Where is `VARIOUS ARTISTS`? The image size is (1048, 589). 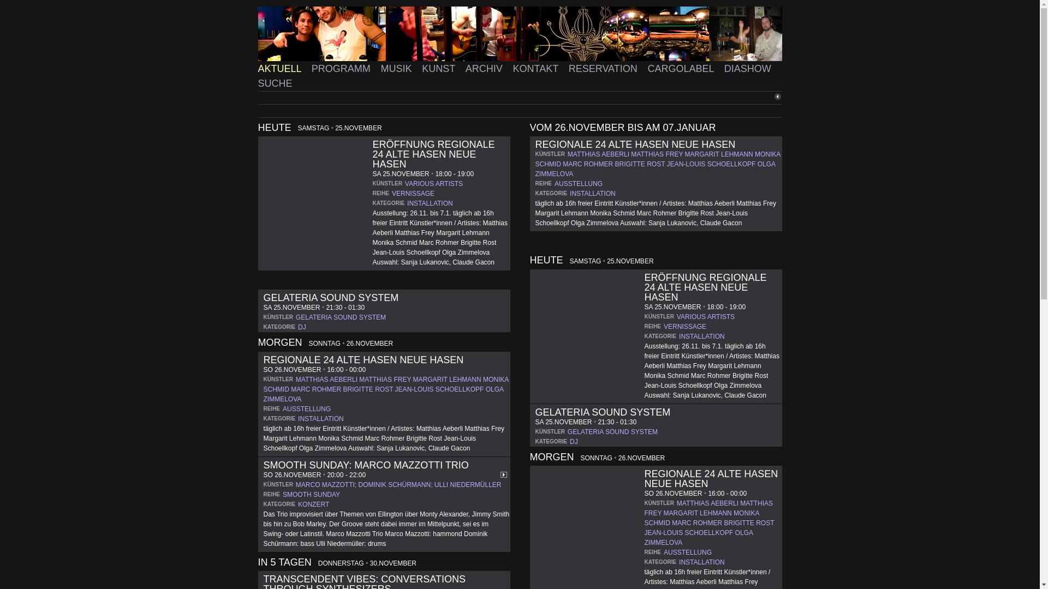 VARIOUS ARTISTS is located at coordinates (434, 184).